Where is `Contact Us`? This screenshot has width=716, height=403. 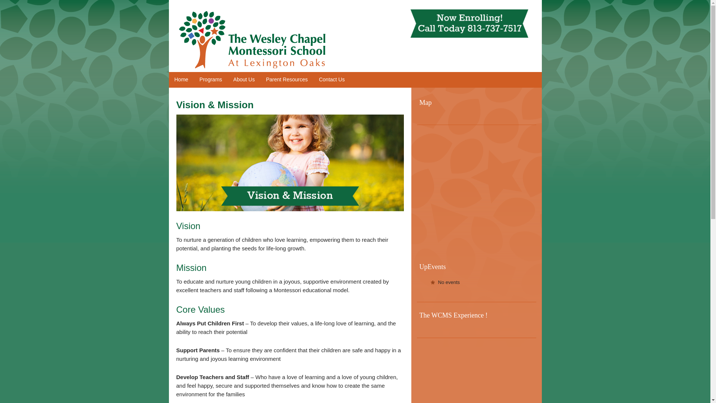
Contact Us is located at coordinates (332, 80).